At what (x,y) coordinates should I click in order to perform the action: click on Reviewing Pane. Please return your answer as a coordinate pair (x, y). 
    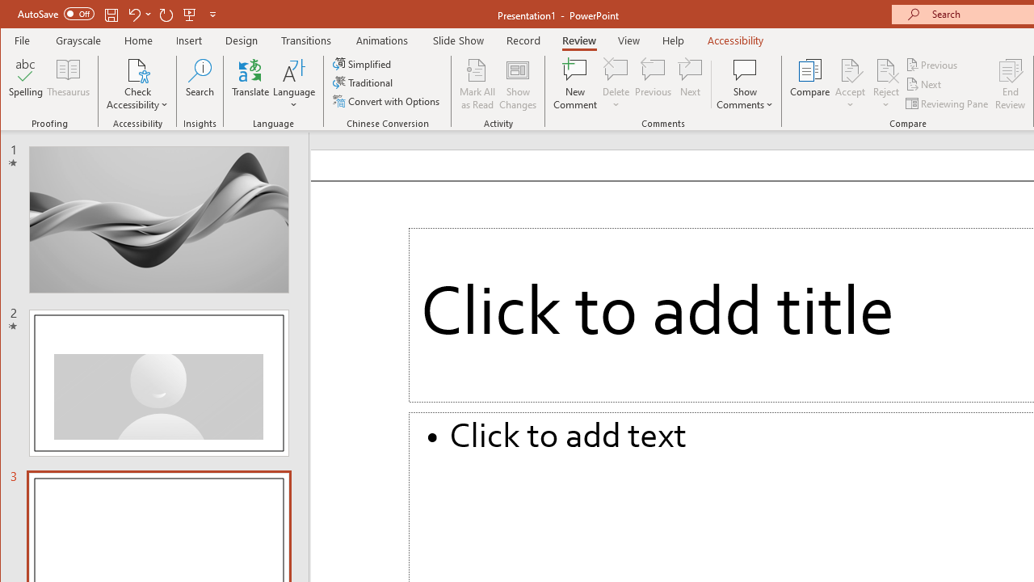
    Looking at the image, I should click on (948, 103).